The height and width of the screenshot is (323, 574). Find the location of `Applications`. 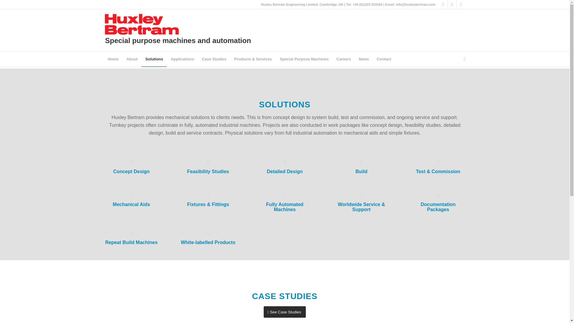

Applications is located at coordinates (182, 59).